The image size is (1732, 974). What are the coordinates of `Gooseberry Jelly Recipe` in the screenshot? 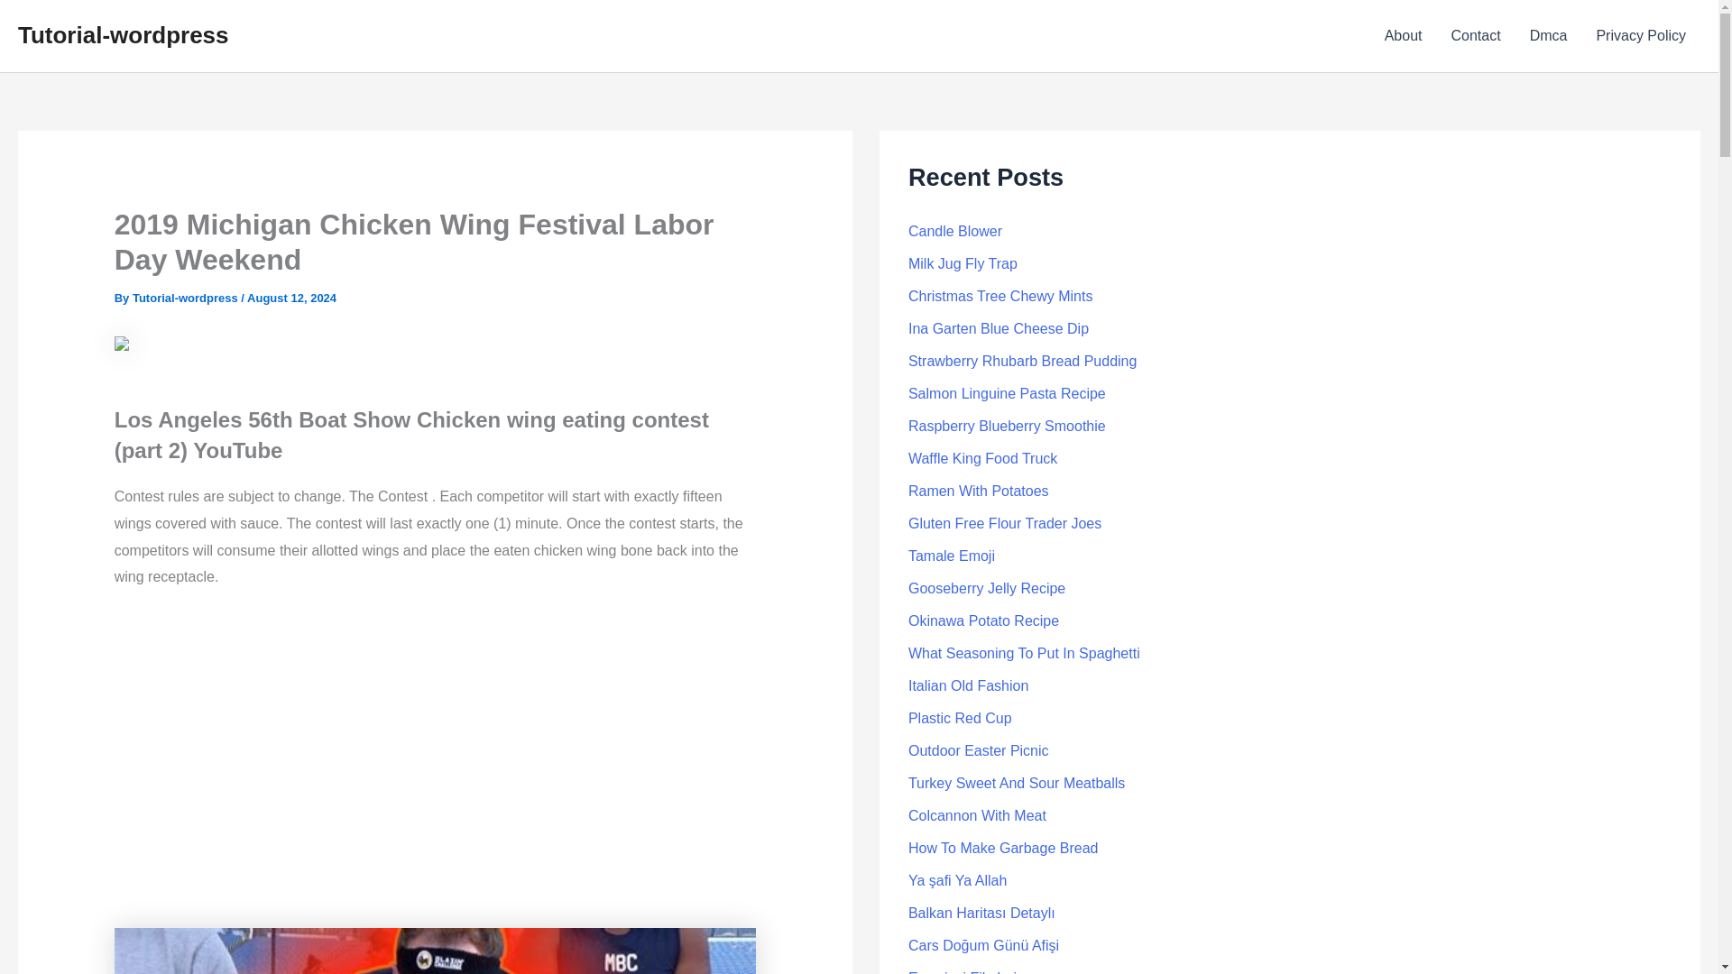 It's located at (986, 588).